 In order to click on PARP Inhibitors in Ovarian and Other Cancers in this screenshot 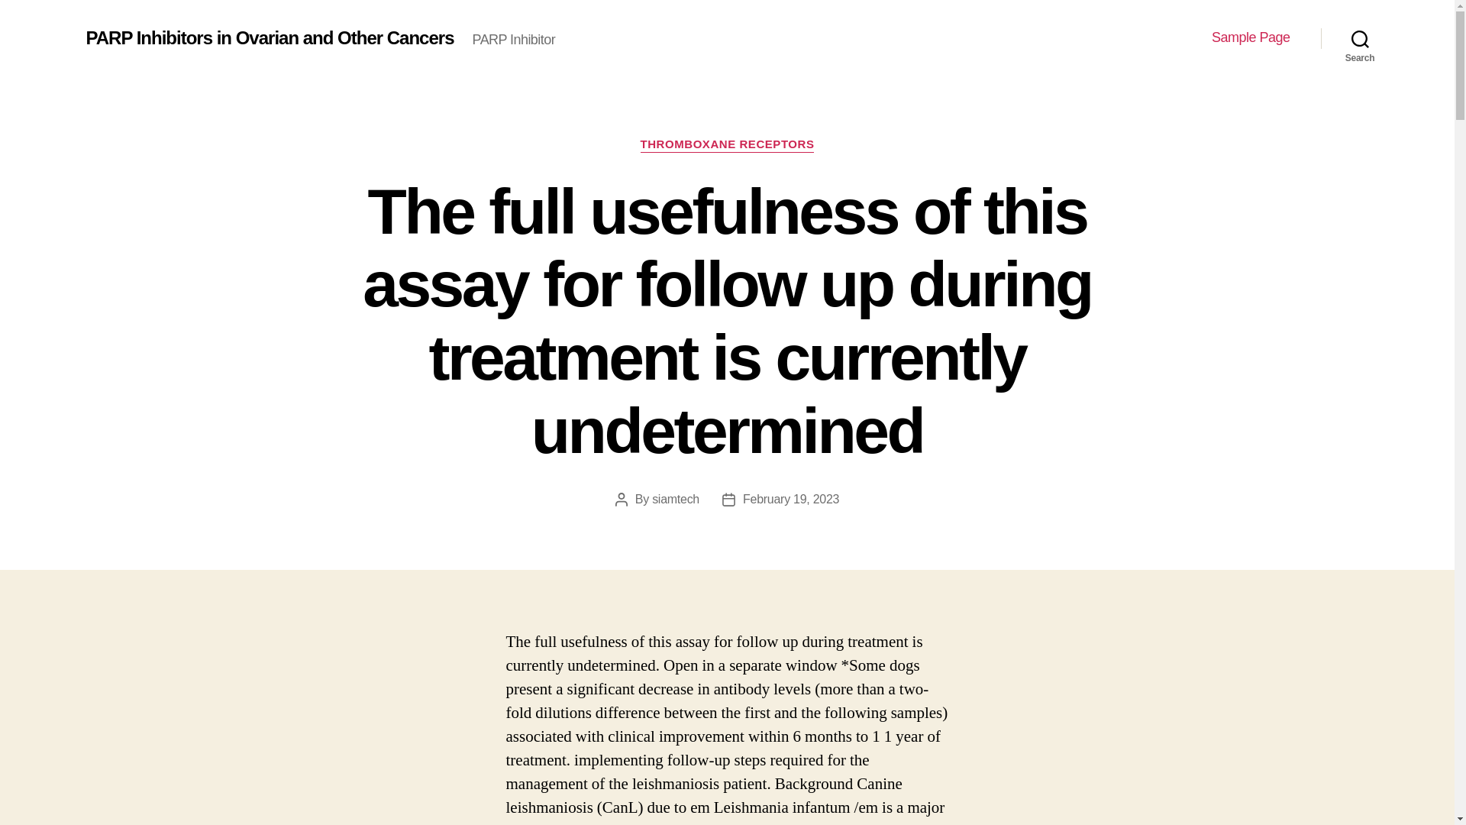, I will do `click(269, 37)`.